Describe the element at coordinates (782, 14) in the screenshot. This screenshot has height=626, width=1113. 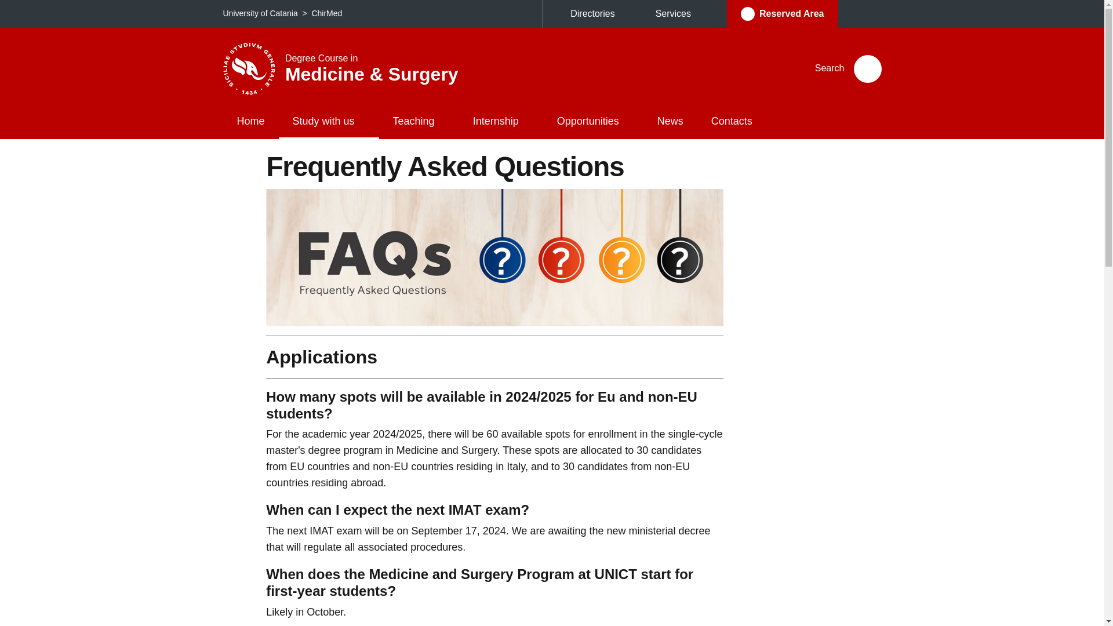
I see `Reserved Area` at that location.